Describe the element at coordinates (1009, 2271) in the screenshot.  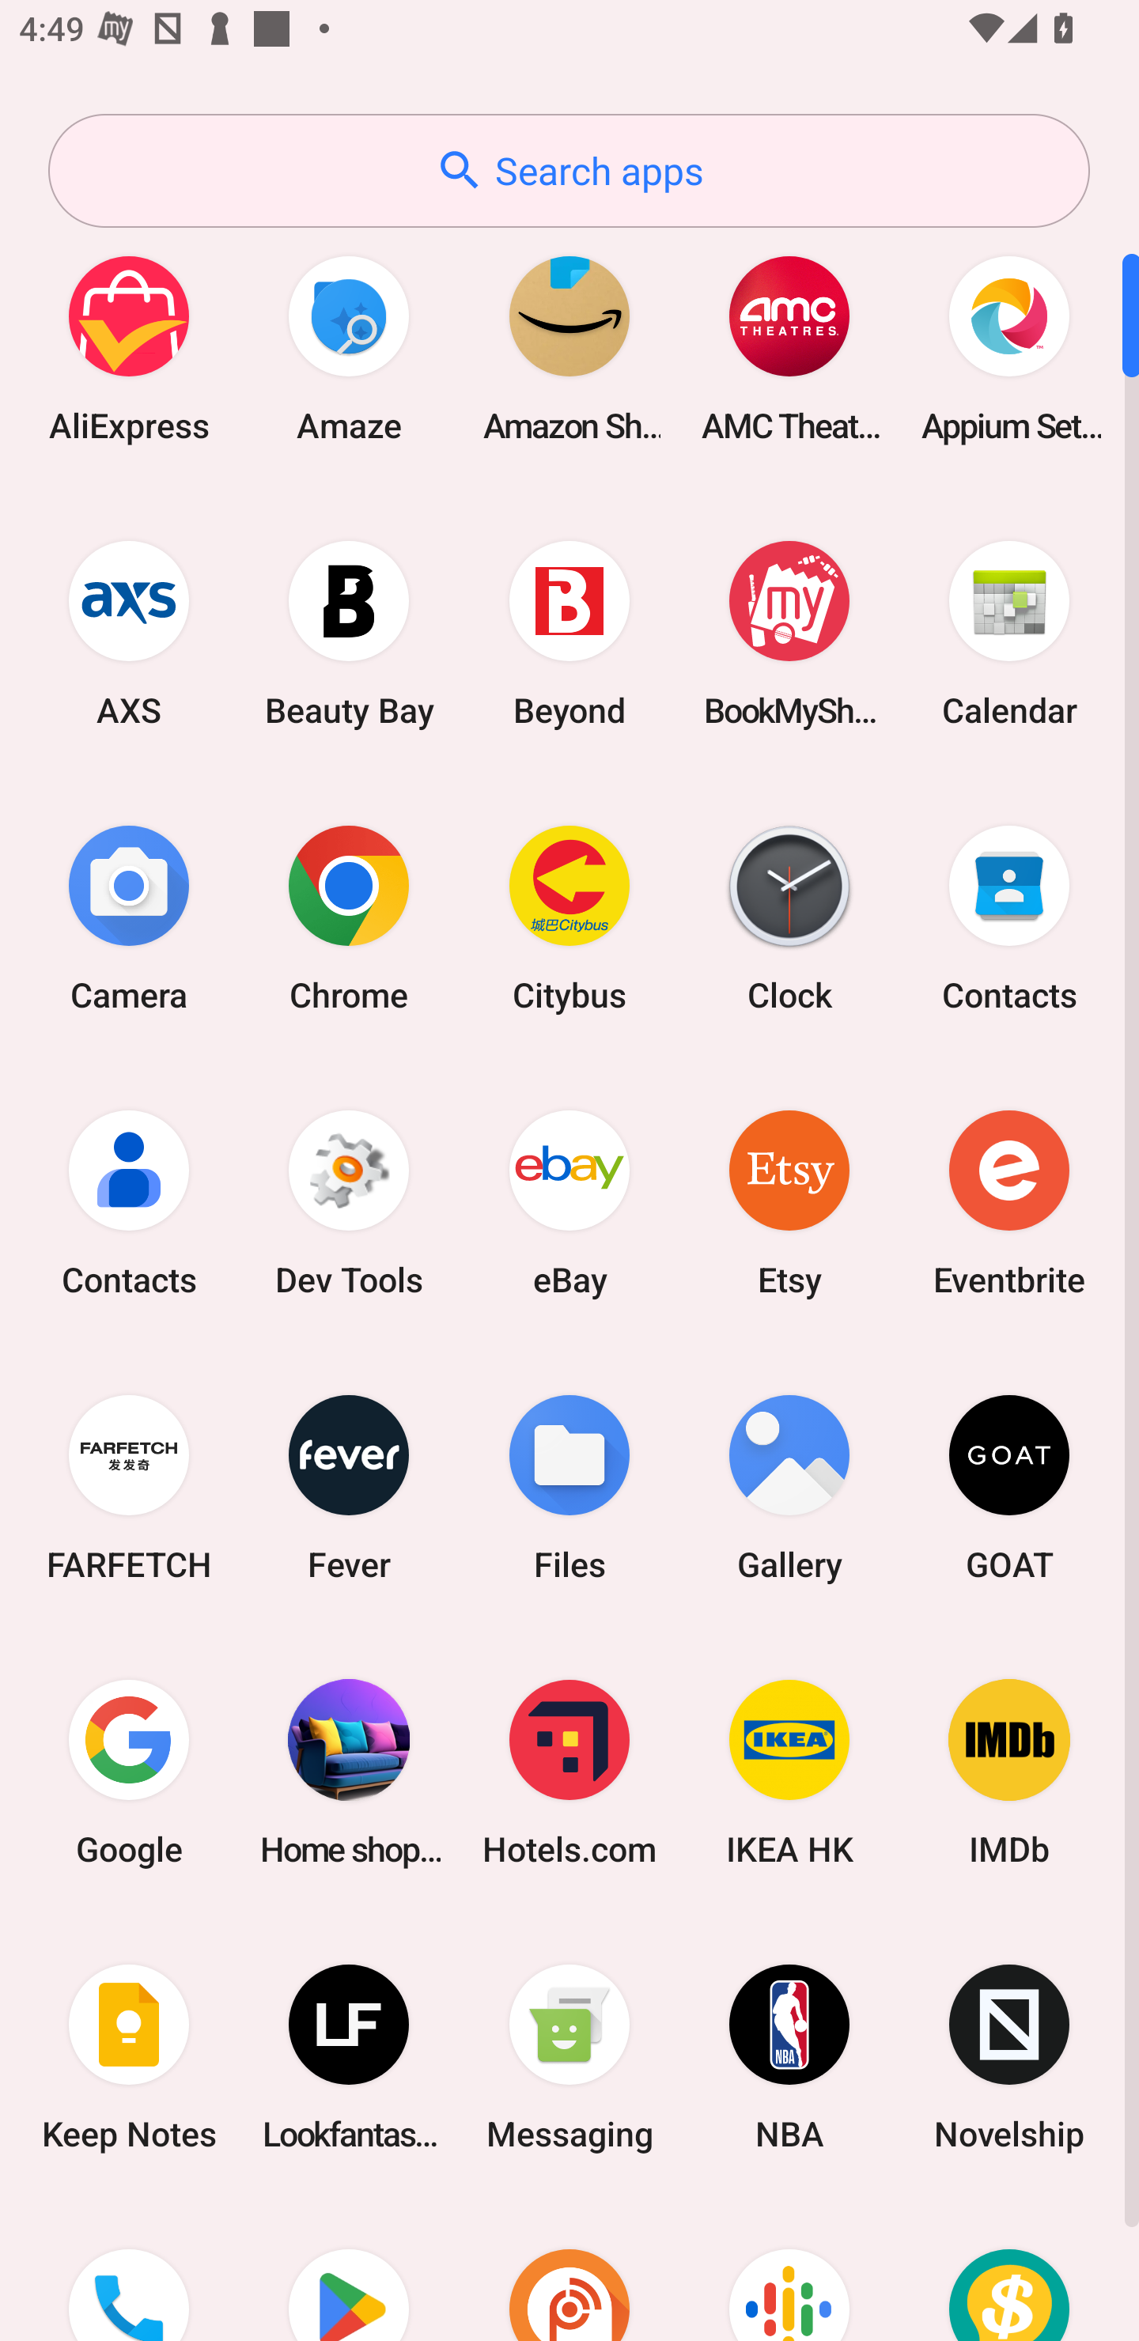
I see `Price` at that location.